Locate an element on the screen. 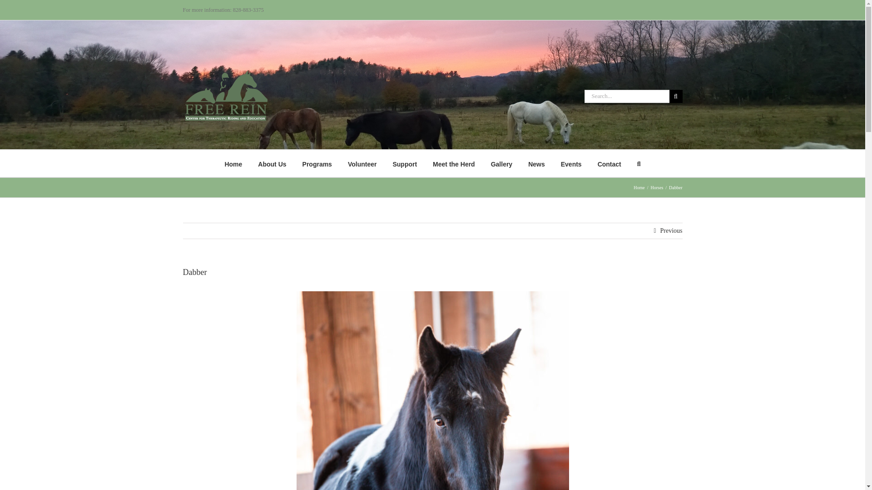 This screenshot has width=872, height=490. Gallery is located at coordinates (501, 163).